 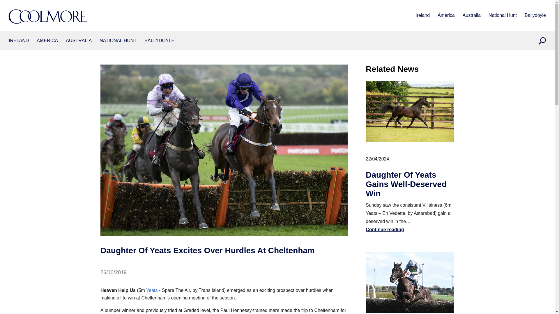 I want to click on AMERICA, so click(x=47, y=41).